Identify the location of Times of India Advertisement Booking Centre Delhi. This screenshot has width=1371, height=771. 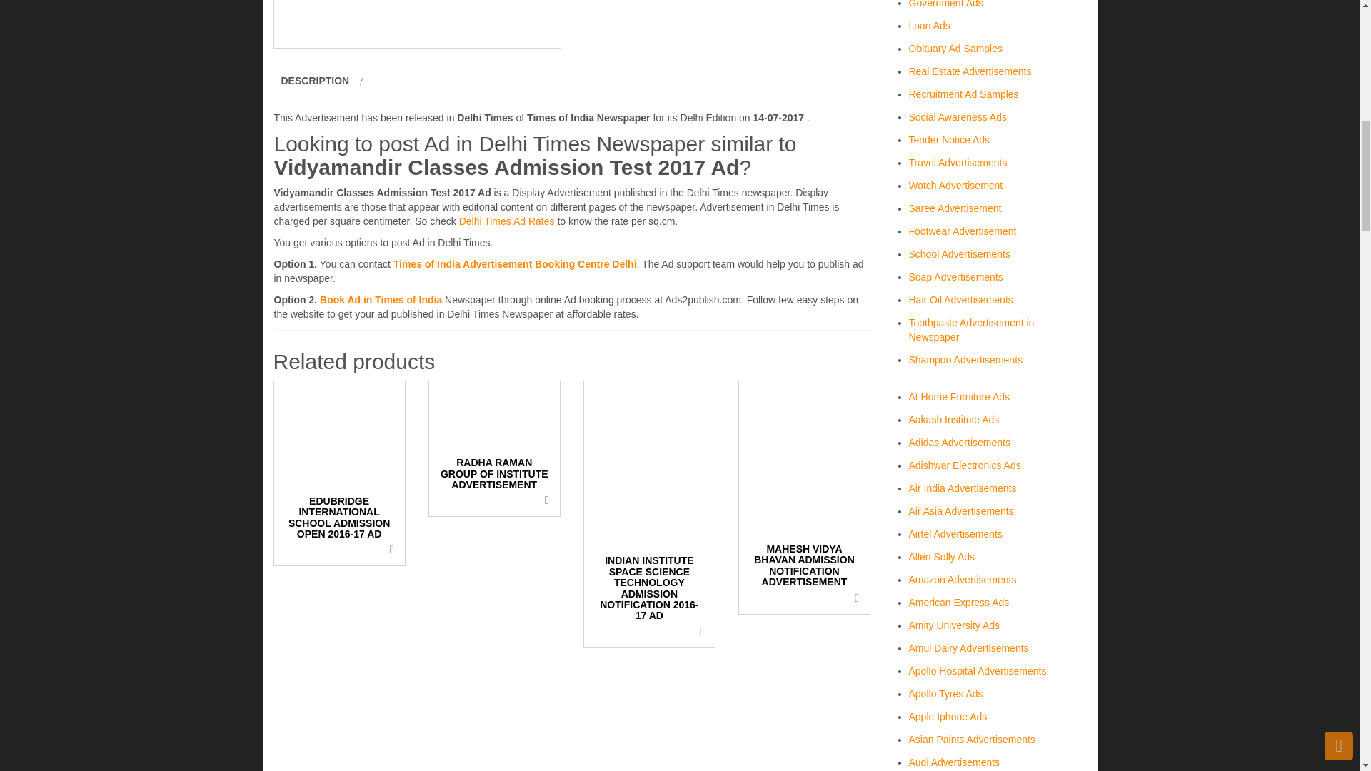
(516, 264).